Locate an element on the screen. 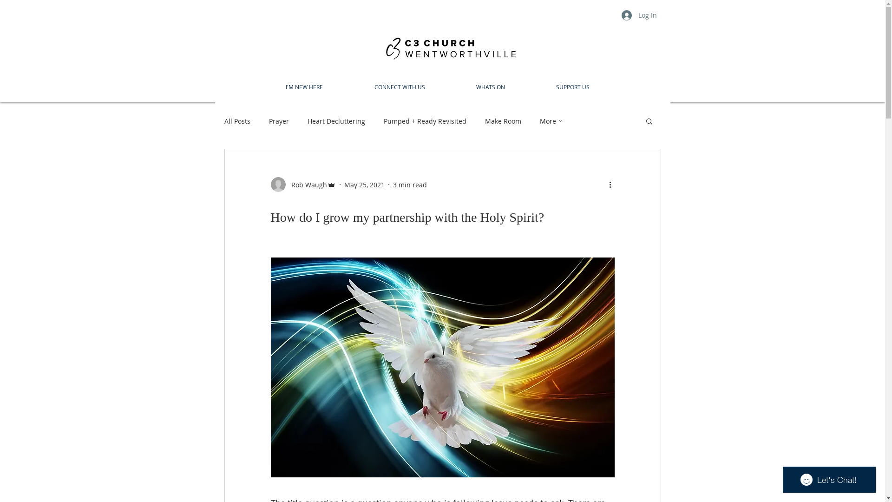  Prayer is located at coordinates (279, 121).